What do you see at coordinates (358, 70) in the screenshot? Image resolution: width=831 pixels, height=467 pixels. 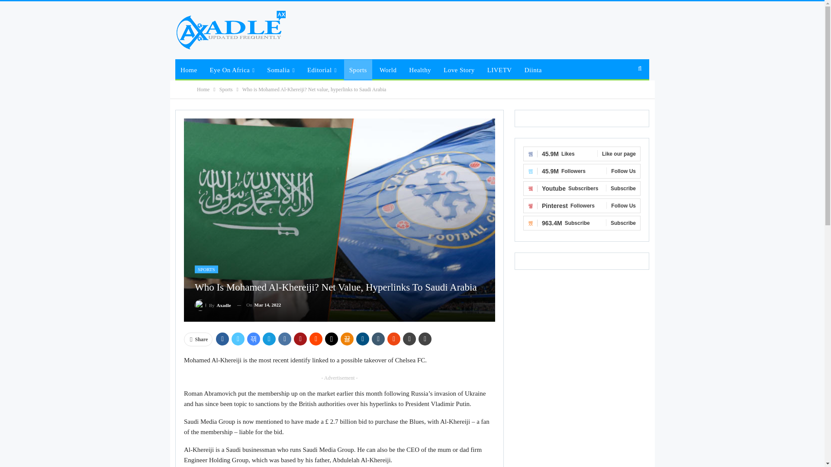 I see `Sports` at bounding box center [358, 70].